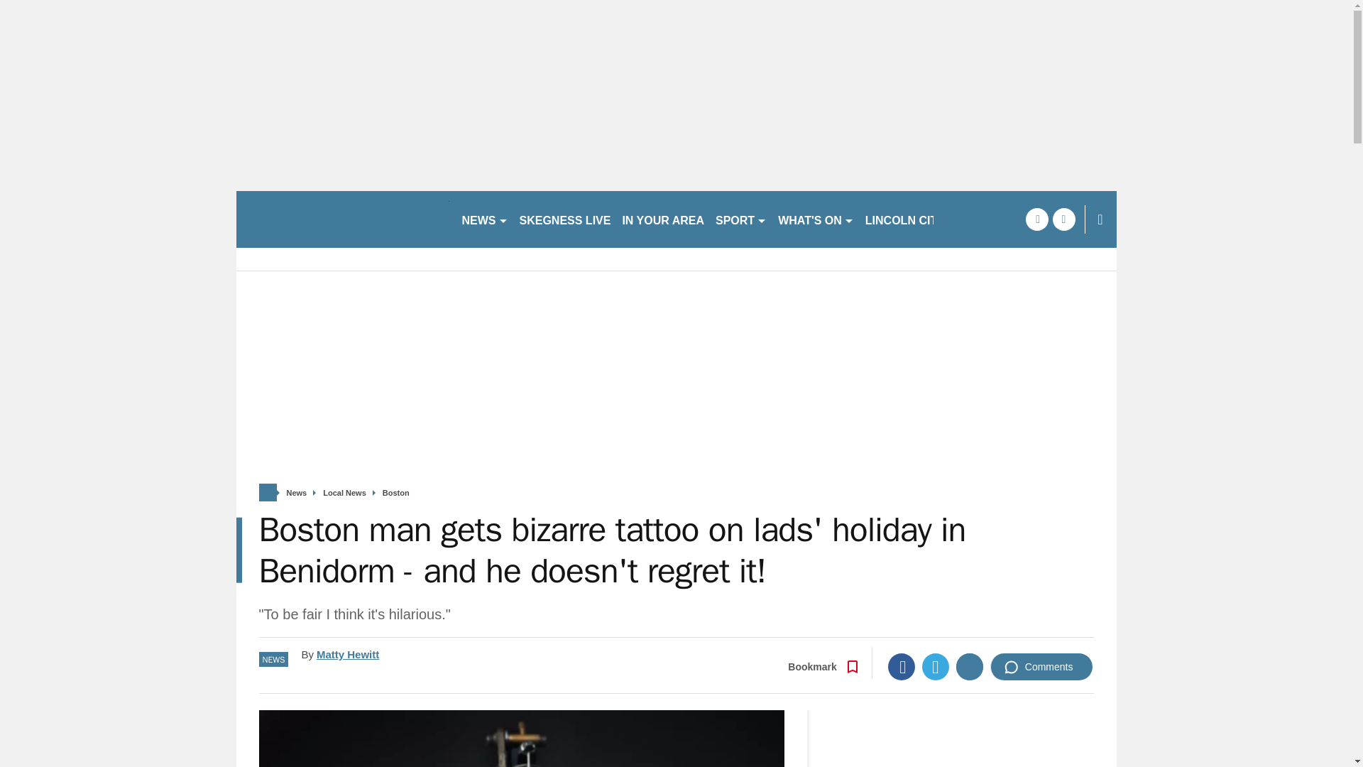 The width and height of the screenshot is (1363, 767). What do you see at coordinates (342, 219) in the screenshot?
I see `lincolnshirelive` at bounding box center [342, 219].